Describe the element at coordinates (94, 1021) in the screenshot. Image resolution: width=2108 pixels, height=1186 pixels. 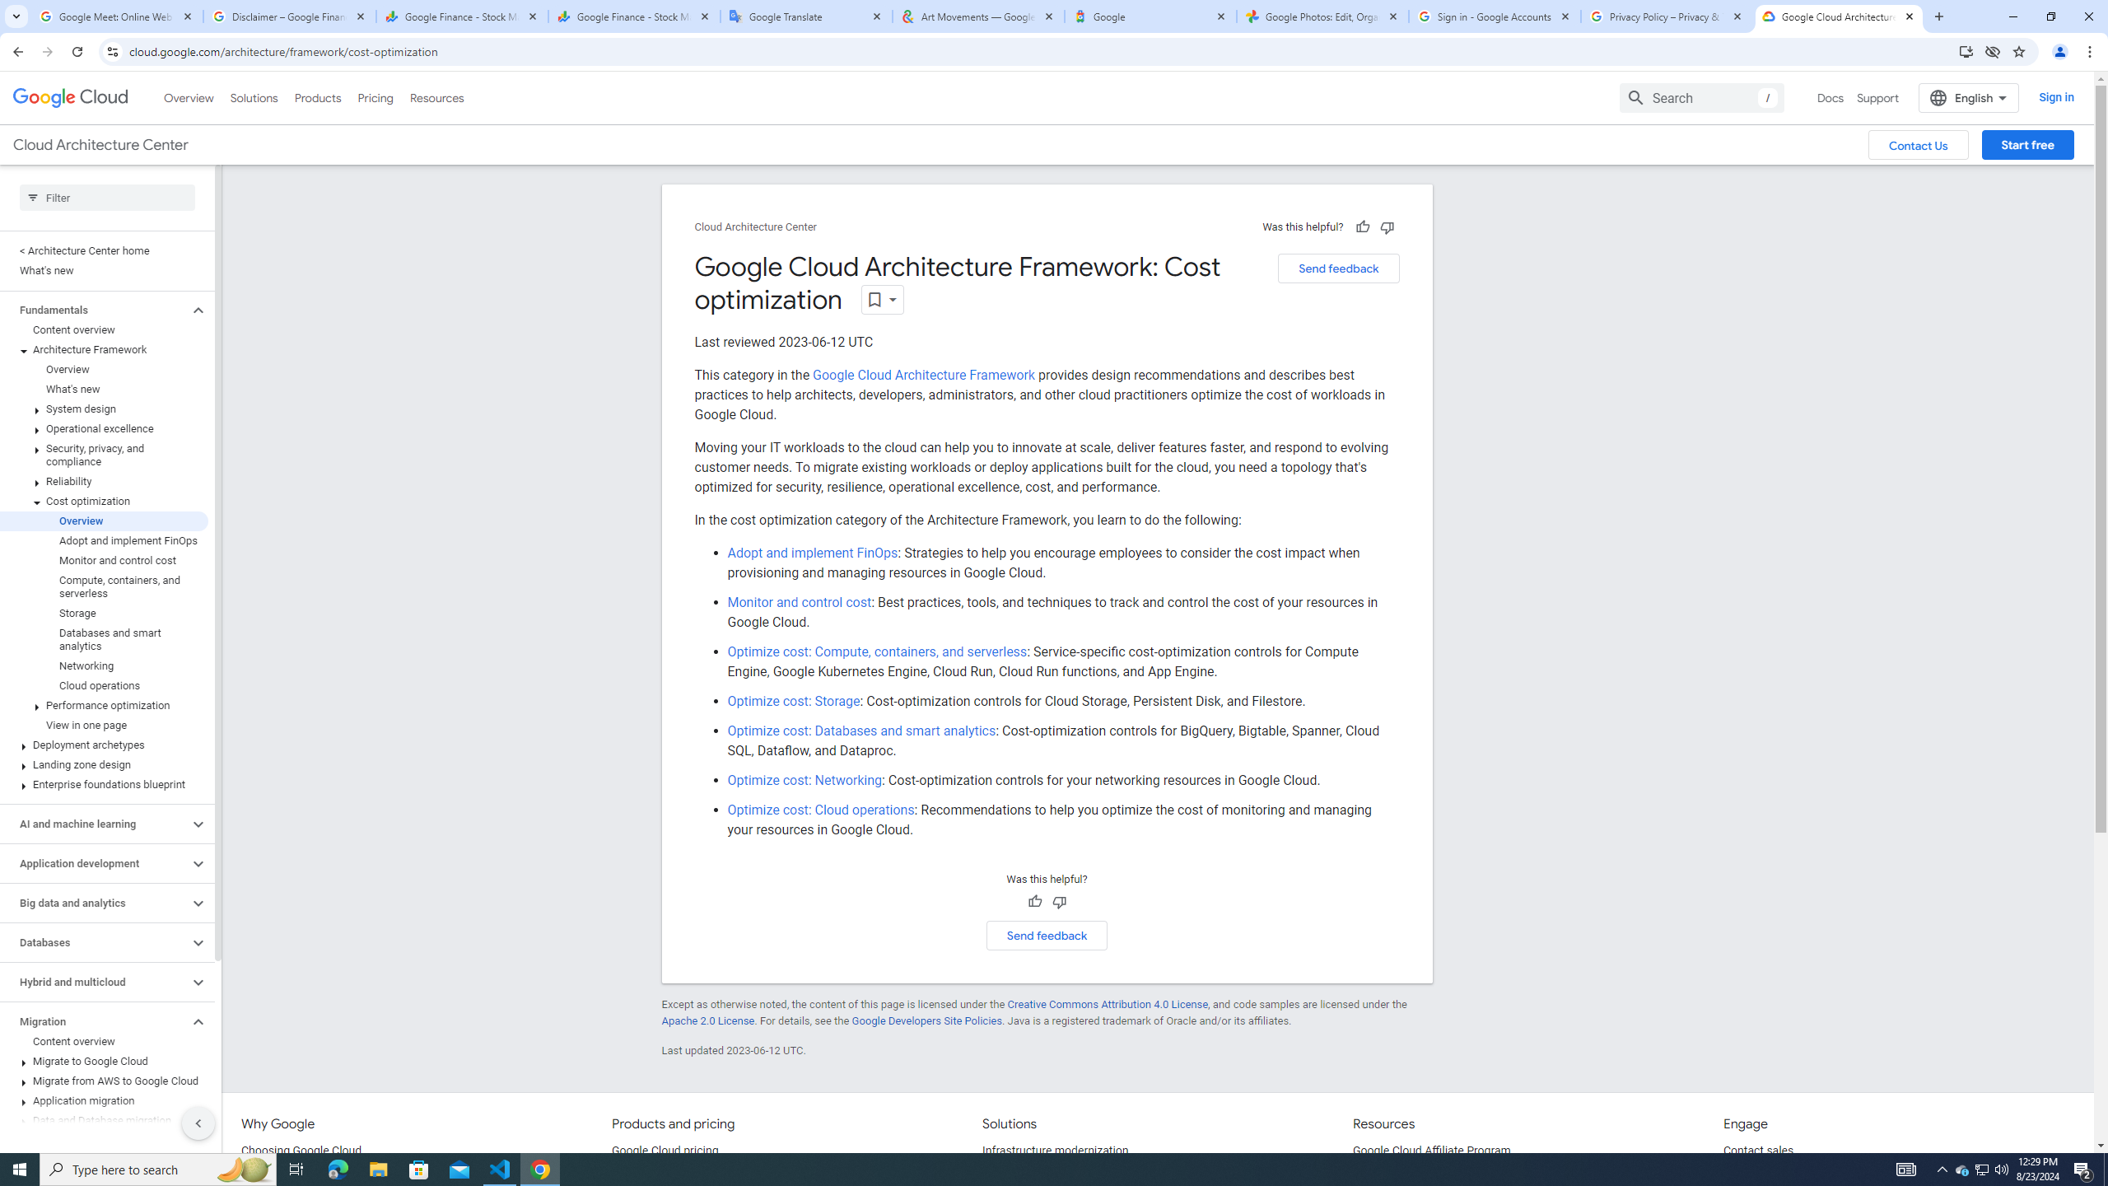
I see `Migration` at that location.